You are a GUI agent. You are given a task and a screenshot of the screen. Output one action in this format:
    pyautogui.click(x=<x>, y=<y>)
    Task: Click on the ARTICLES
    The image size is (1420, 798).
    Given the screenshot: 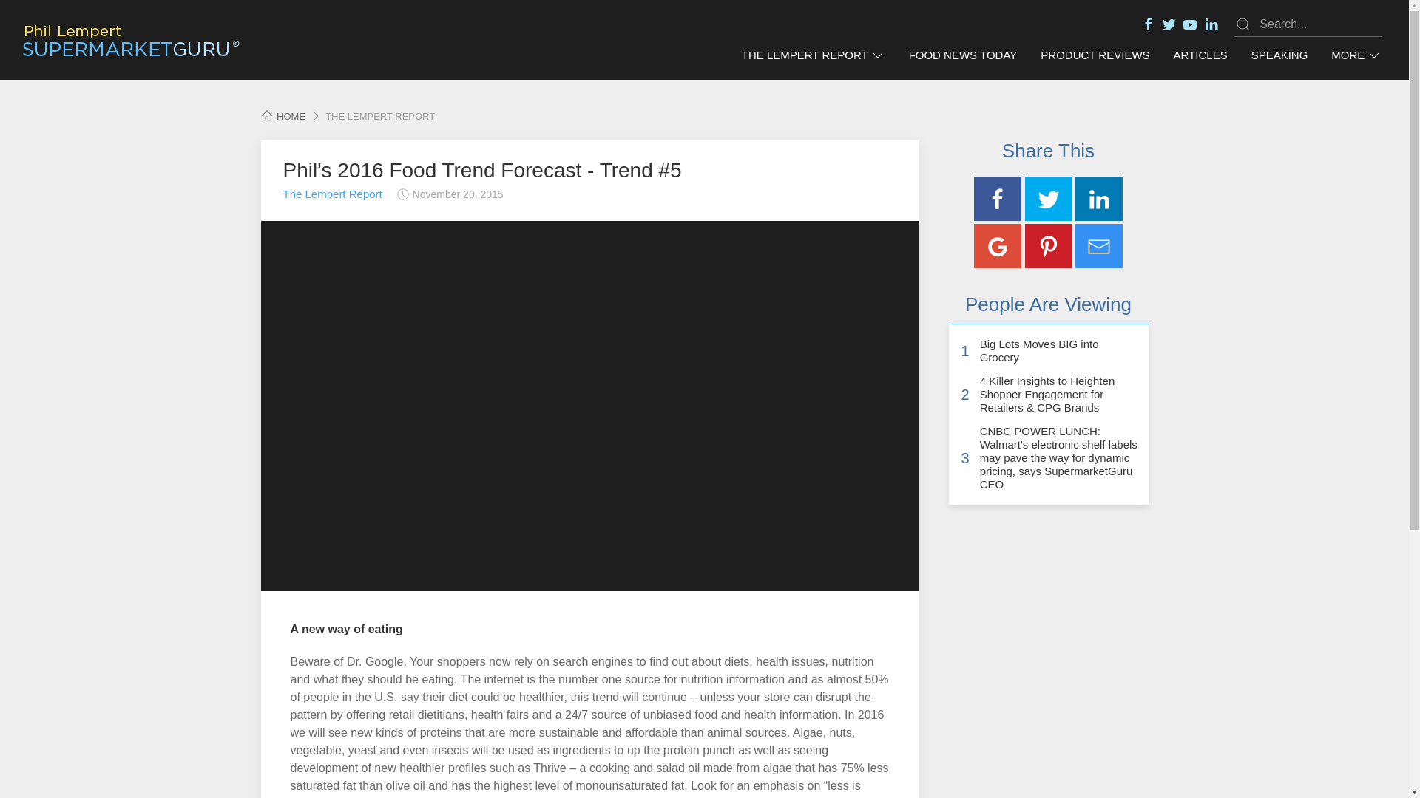 What is the action you would take?
    pyautogui.click(x=1200, y=55)
    